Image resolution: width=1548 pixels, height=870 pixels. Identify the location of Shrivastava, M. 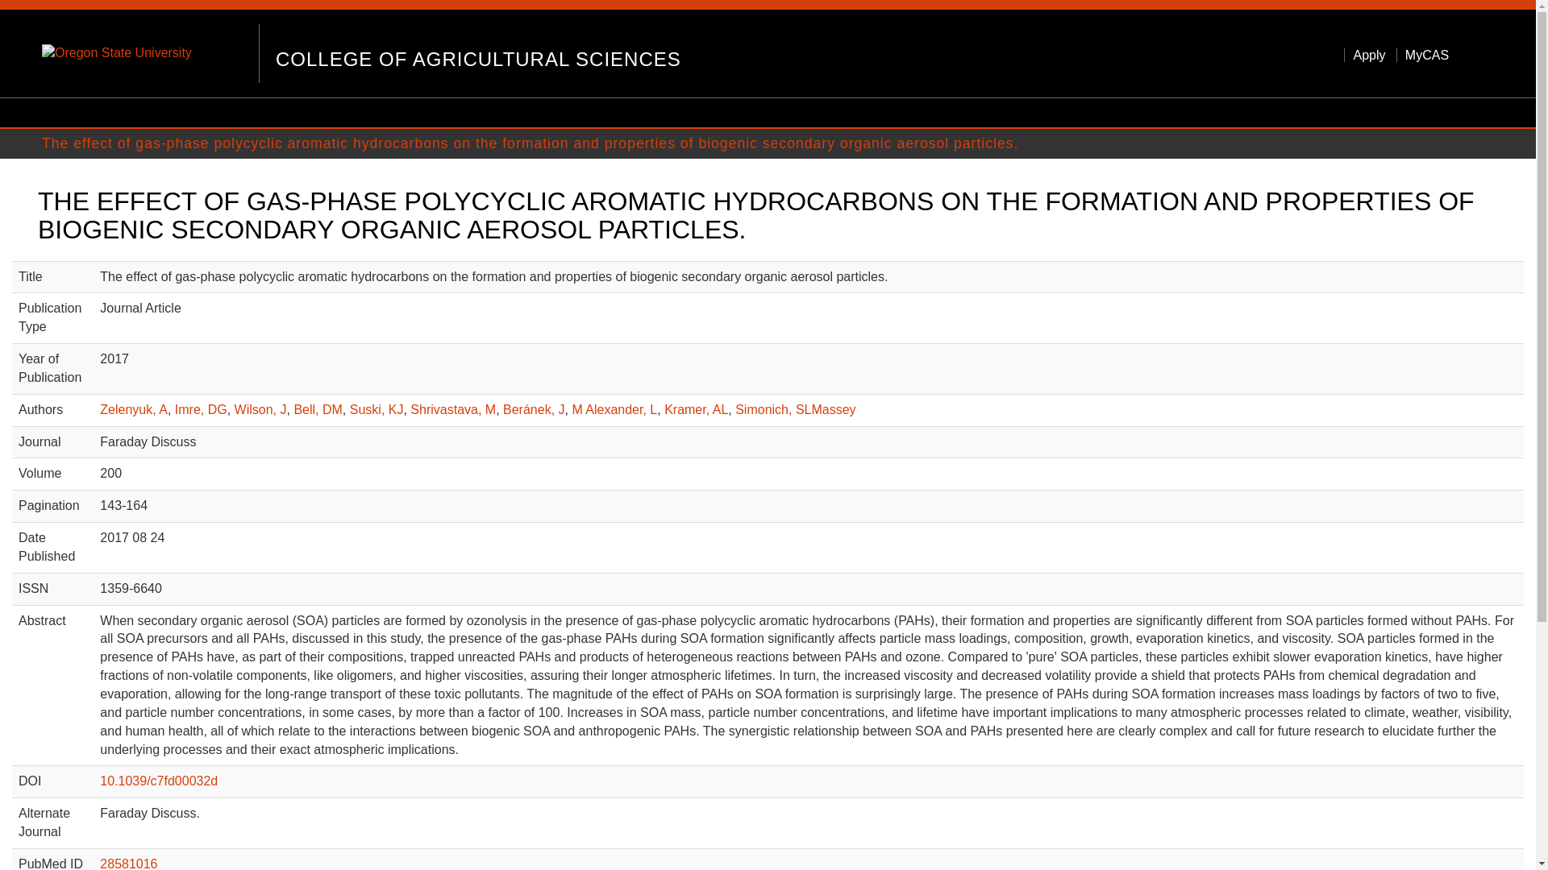
(452, 409).